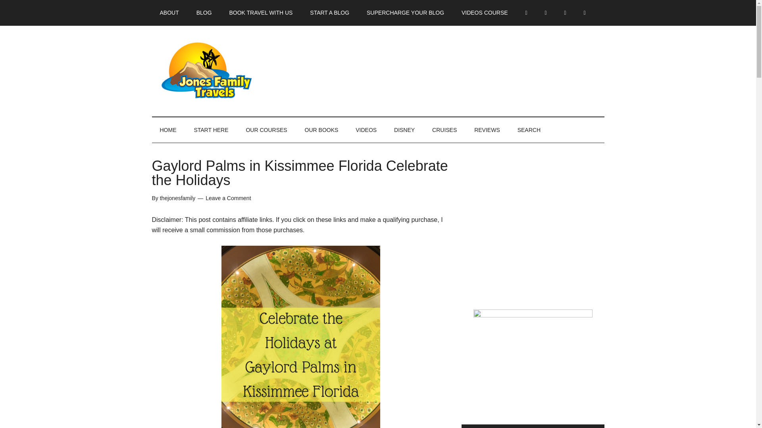 The width and height of the screenshot is (762, 428). Describe the element at coordinates (211, 130) in the screenshot. I see `START HERE` at that location.